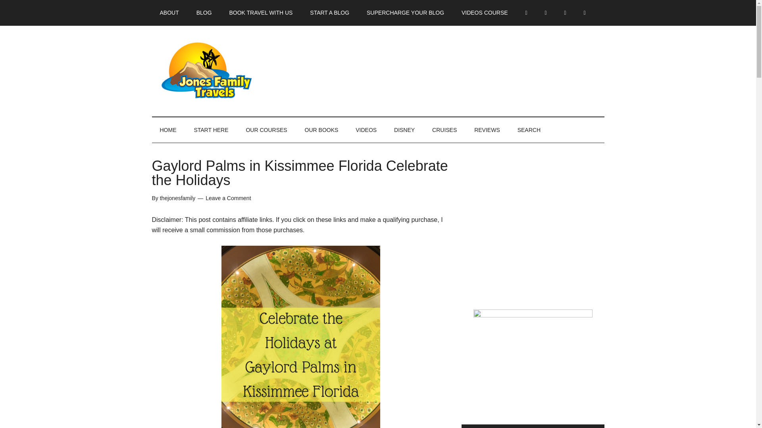 The width and height of the screenshot is (762, 428). Describe the element at coordinates (211, 130) in the screenshot. I see `START HERE` at that location.